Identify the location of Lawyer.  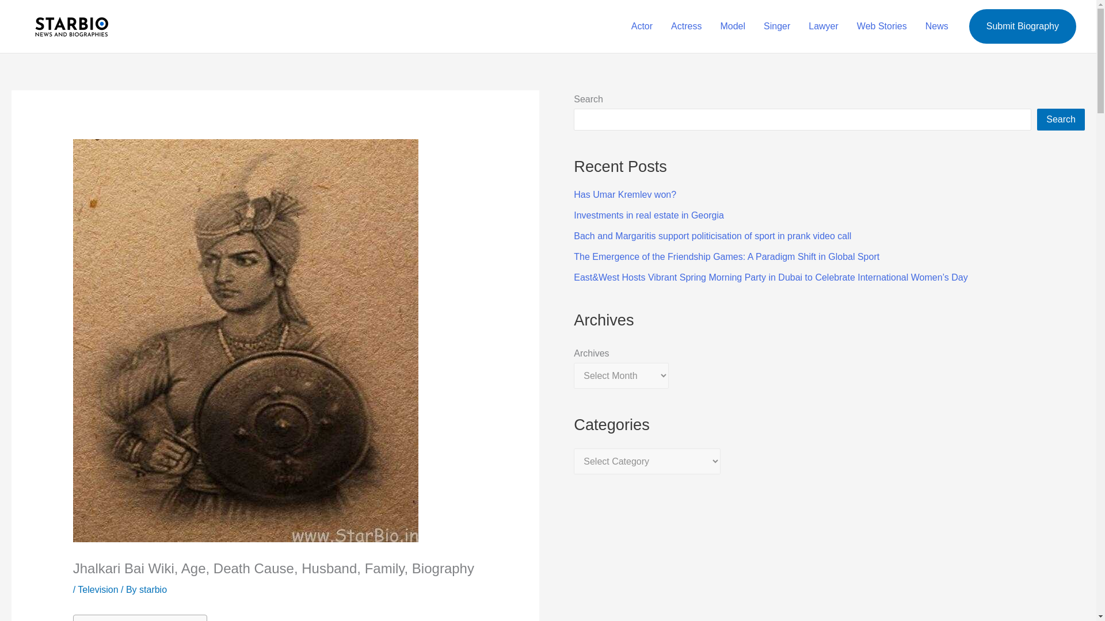
(823, 26).